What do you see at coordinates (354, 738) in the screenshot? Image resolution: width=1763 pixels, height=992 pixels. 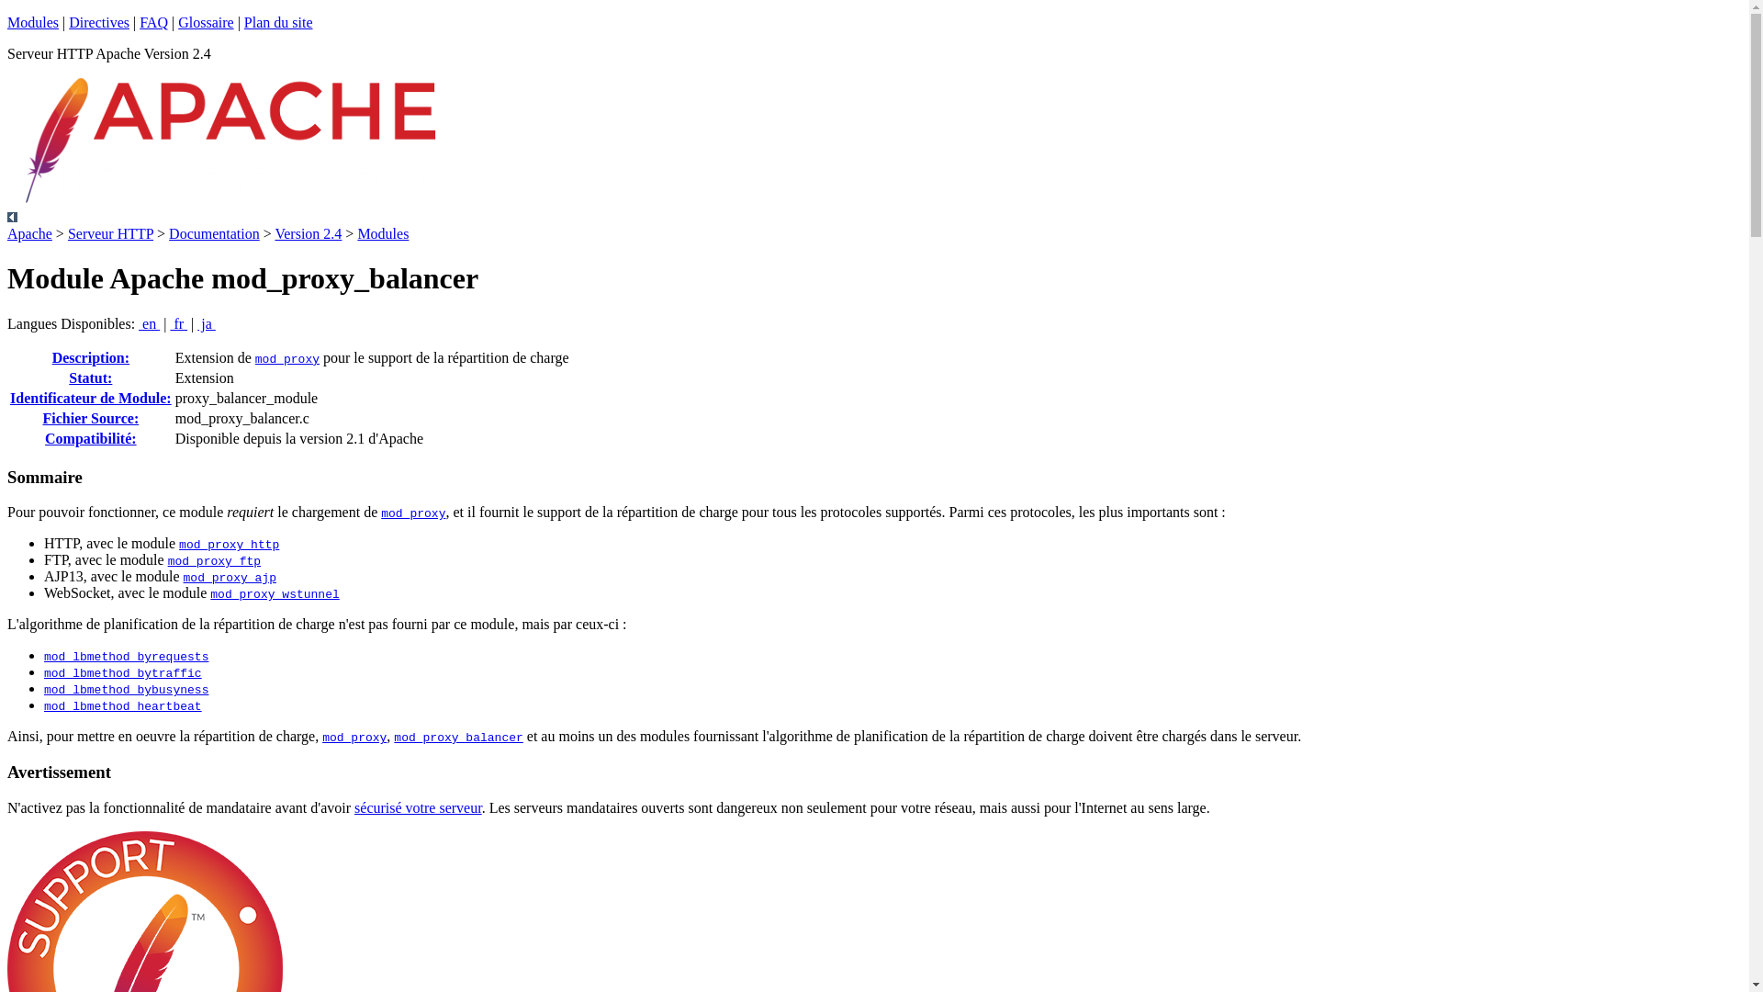 I see `mod_proxy` at bounding box center [354, 738].